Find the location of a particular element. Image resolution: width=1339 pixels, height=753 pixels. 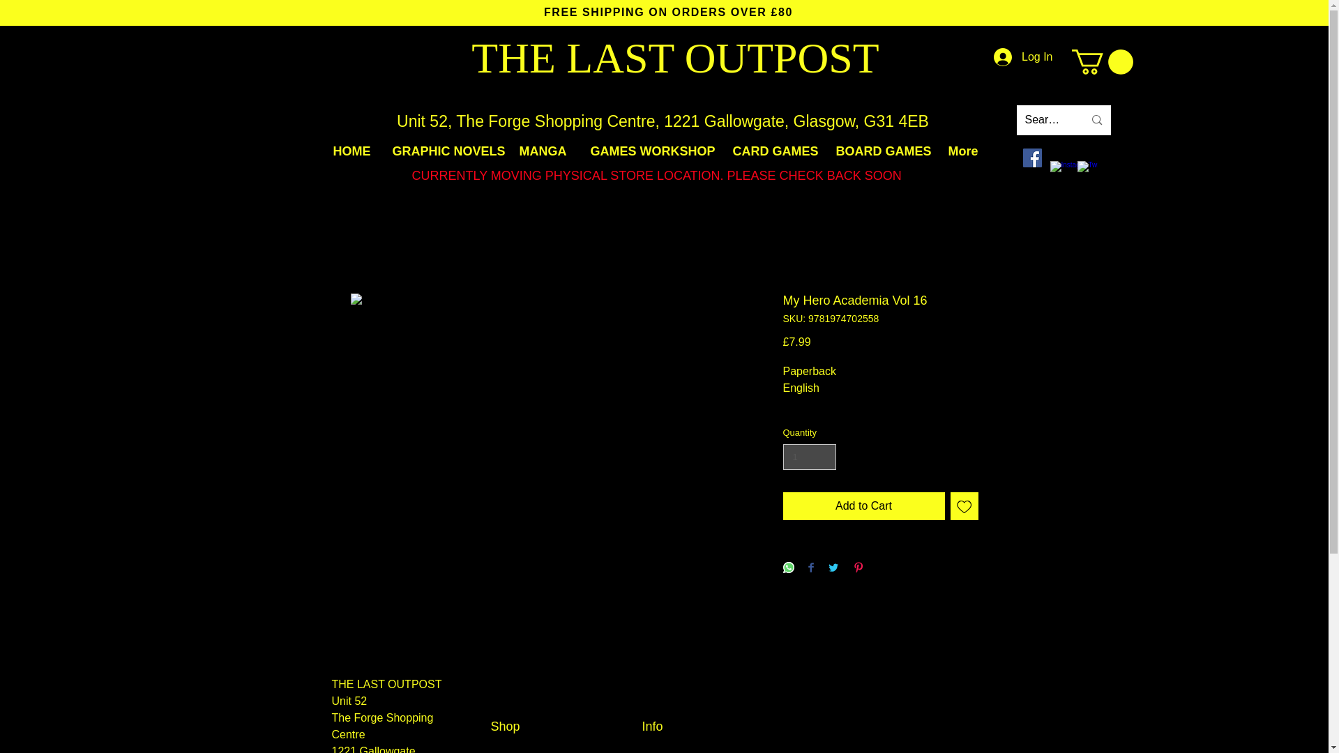

THE LAST OUTPOST is located at coordinates (674, 57).